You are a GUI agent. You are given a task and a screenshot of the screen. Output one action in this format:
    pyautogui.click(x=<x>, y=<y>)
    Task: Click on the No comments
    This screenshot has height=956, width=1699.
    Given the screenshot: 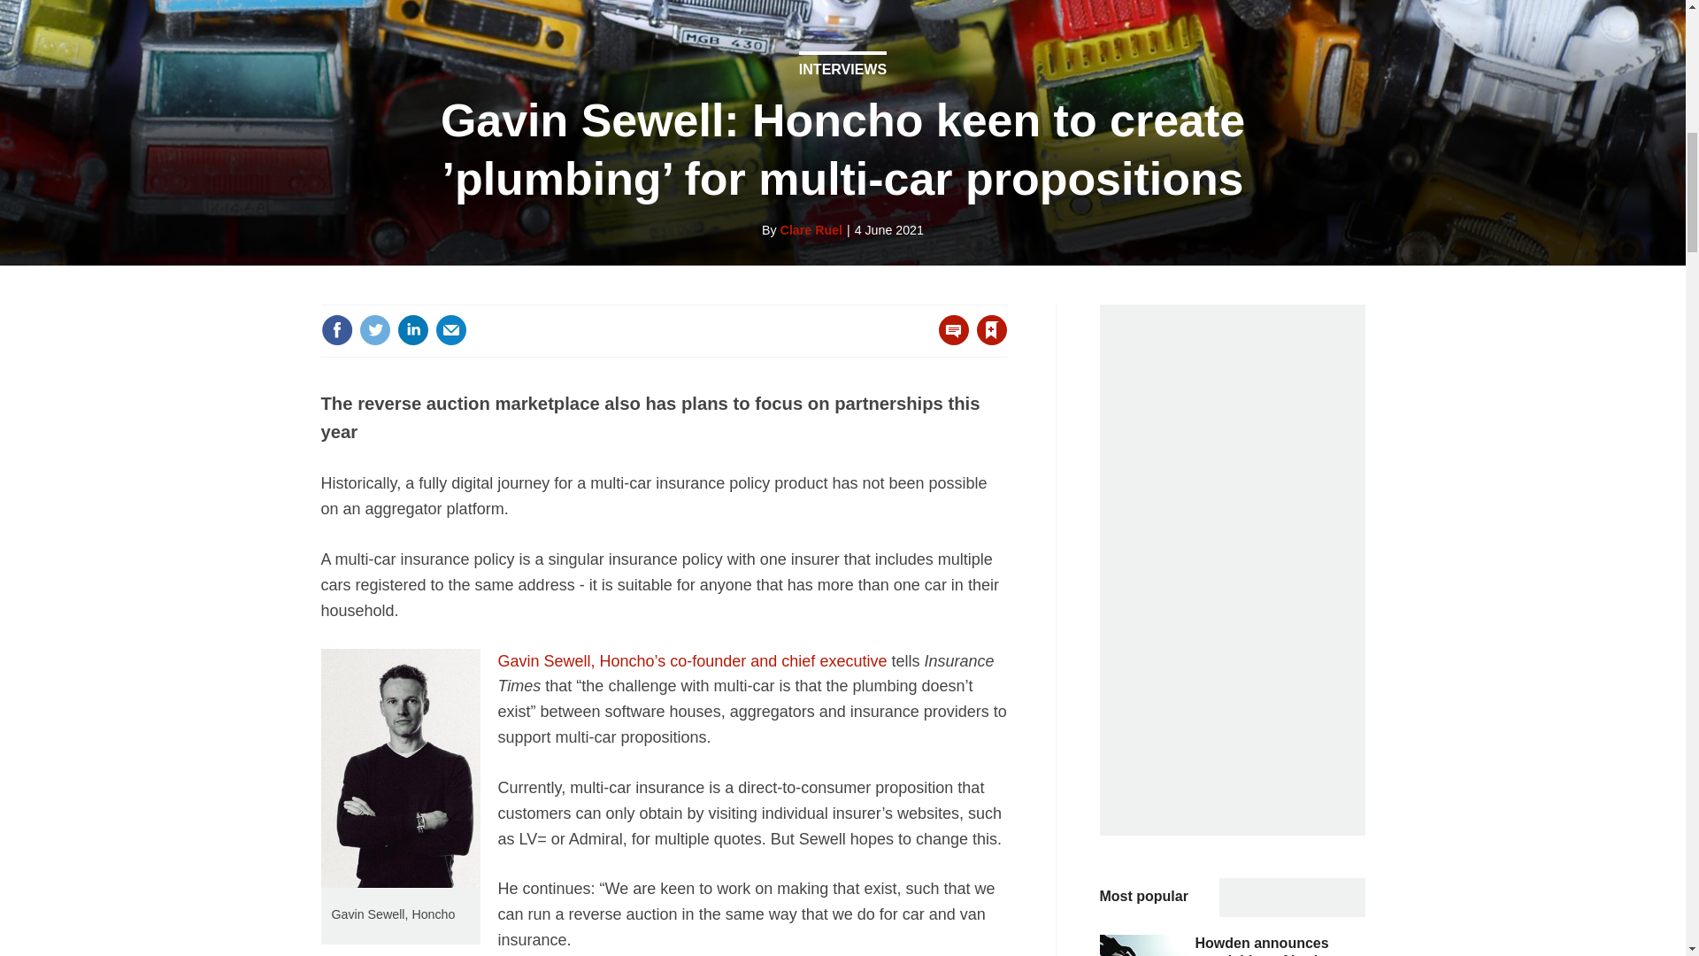 What is the action you would take?
    pyautogui.click(x=949, y=340)
    